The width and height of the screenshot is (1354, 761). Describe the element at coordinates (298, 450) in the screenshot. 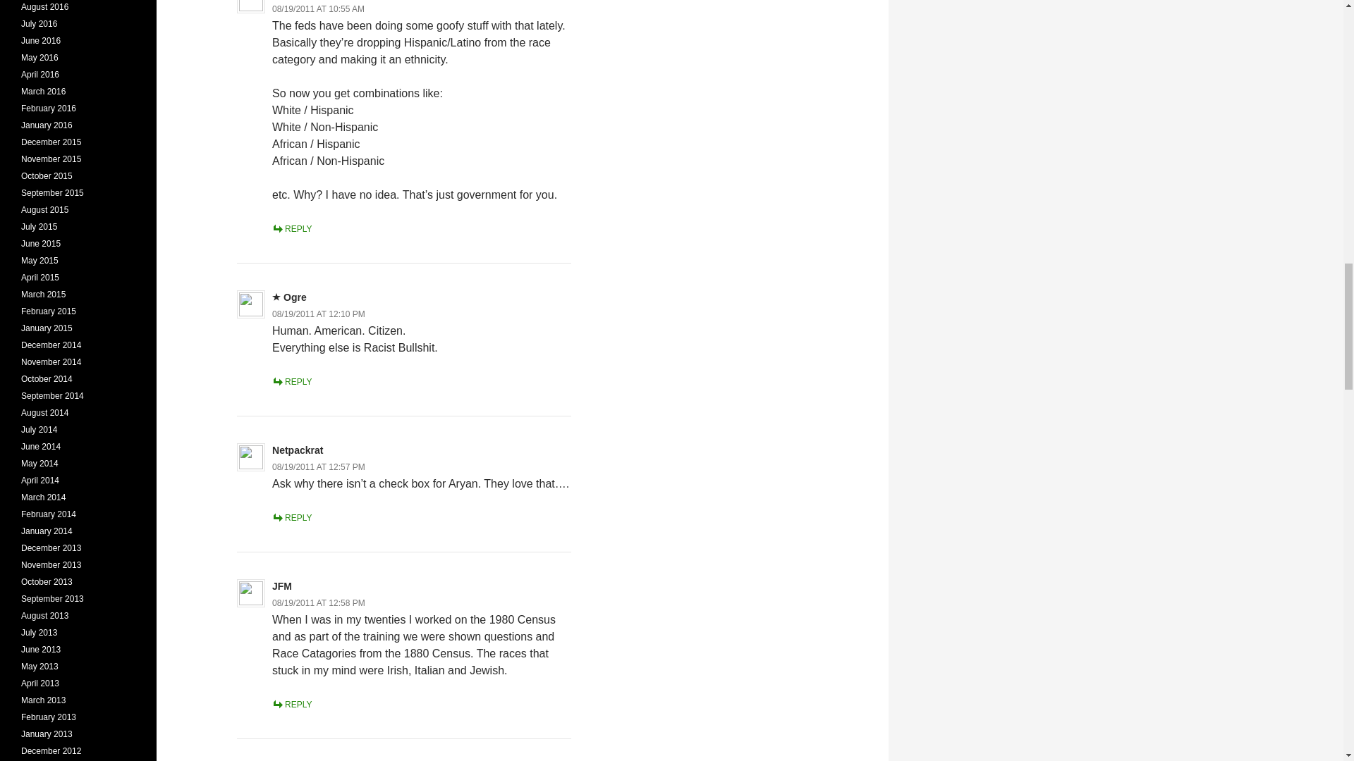

I see `Netpackrat` at that location.